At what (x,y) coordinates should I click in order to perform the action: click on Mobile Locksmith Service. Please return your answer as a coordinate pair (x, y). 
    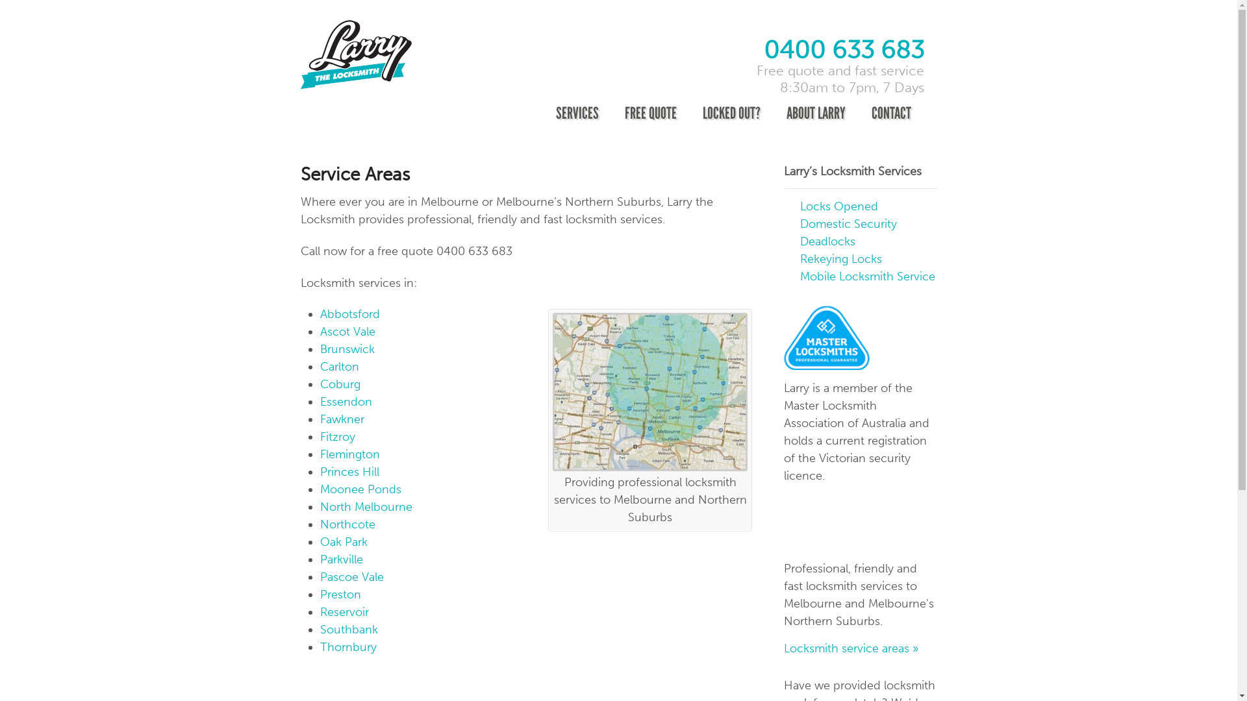
    Looking at the image, I should click on (868, 277).